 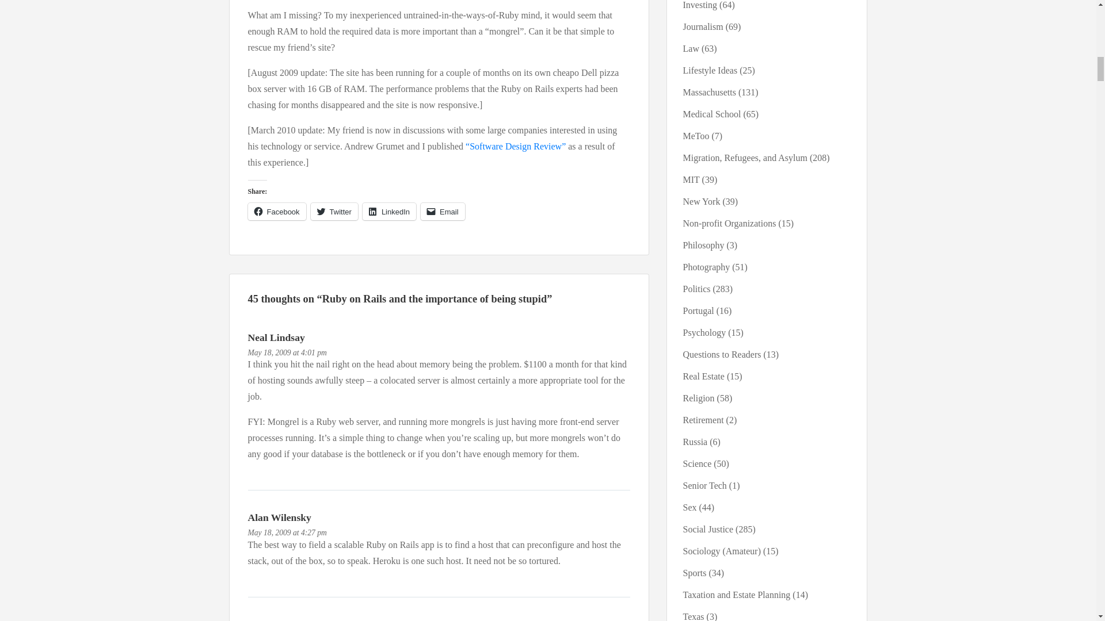 What do you see at coordinates (276, 337) in the screenshot?
I see `Neal Lindsay` at bounding box center [276, 337].